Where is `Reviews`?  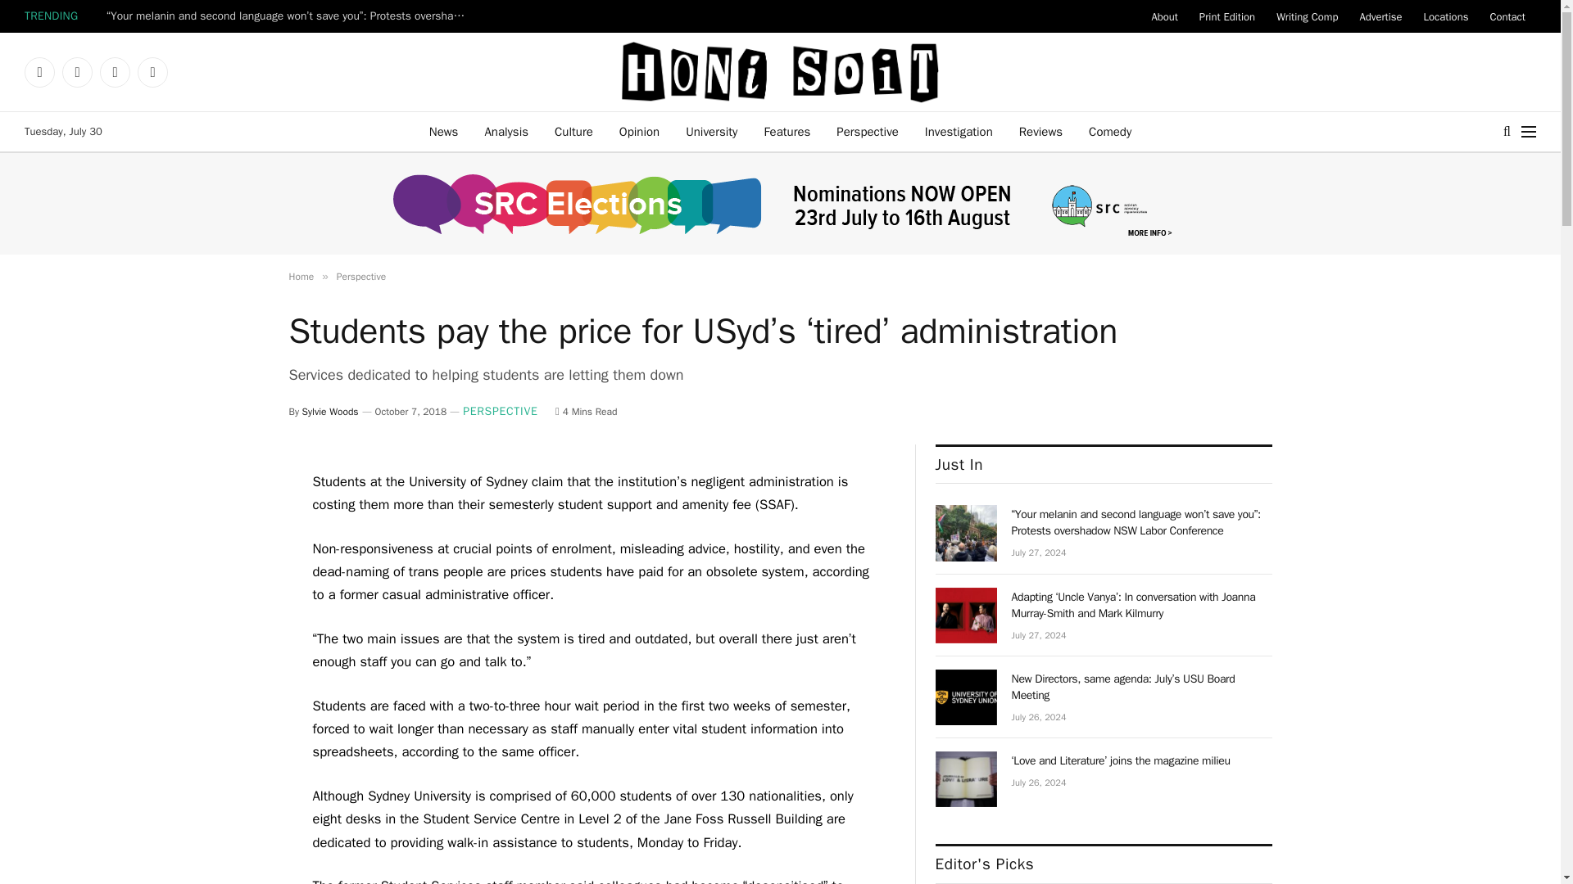 Reviews is located at coordinates (1040, 131).